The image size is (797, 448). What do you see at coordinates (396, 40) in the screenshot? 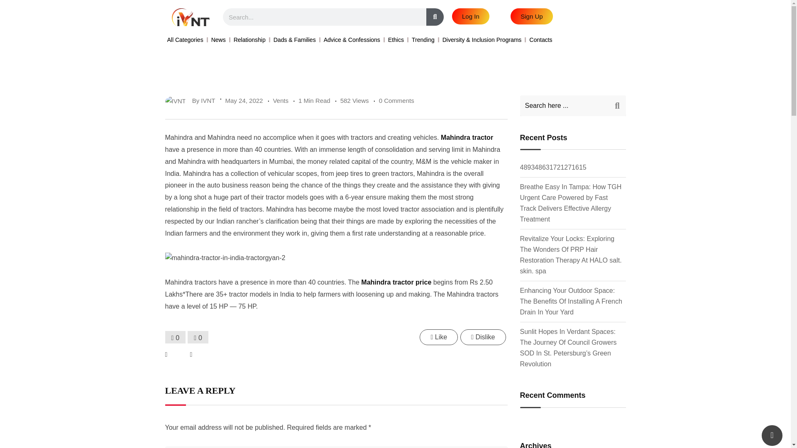
I see `Ethics` at bounding box center [396, 40].